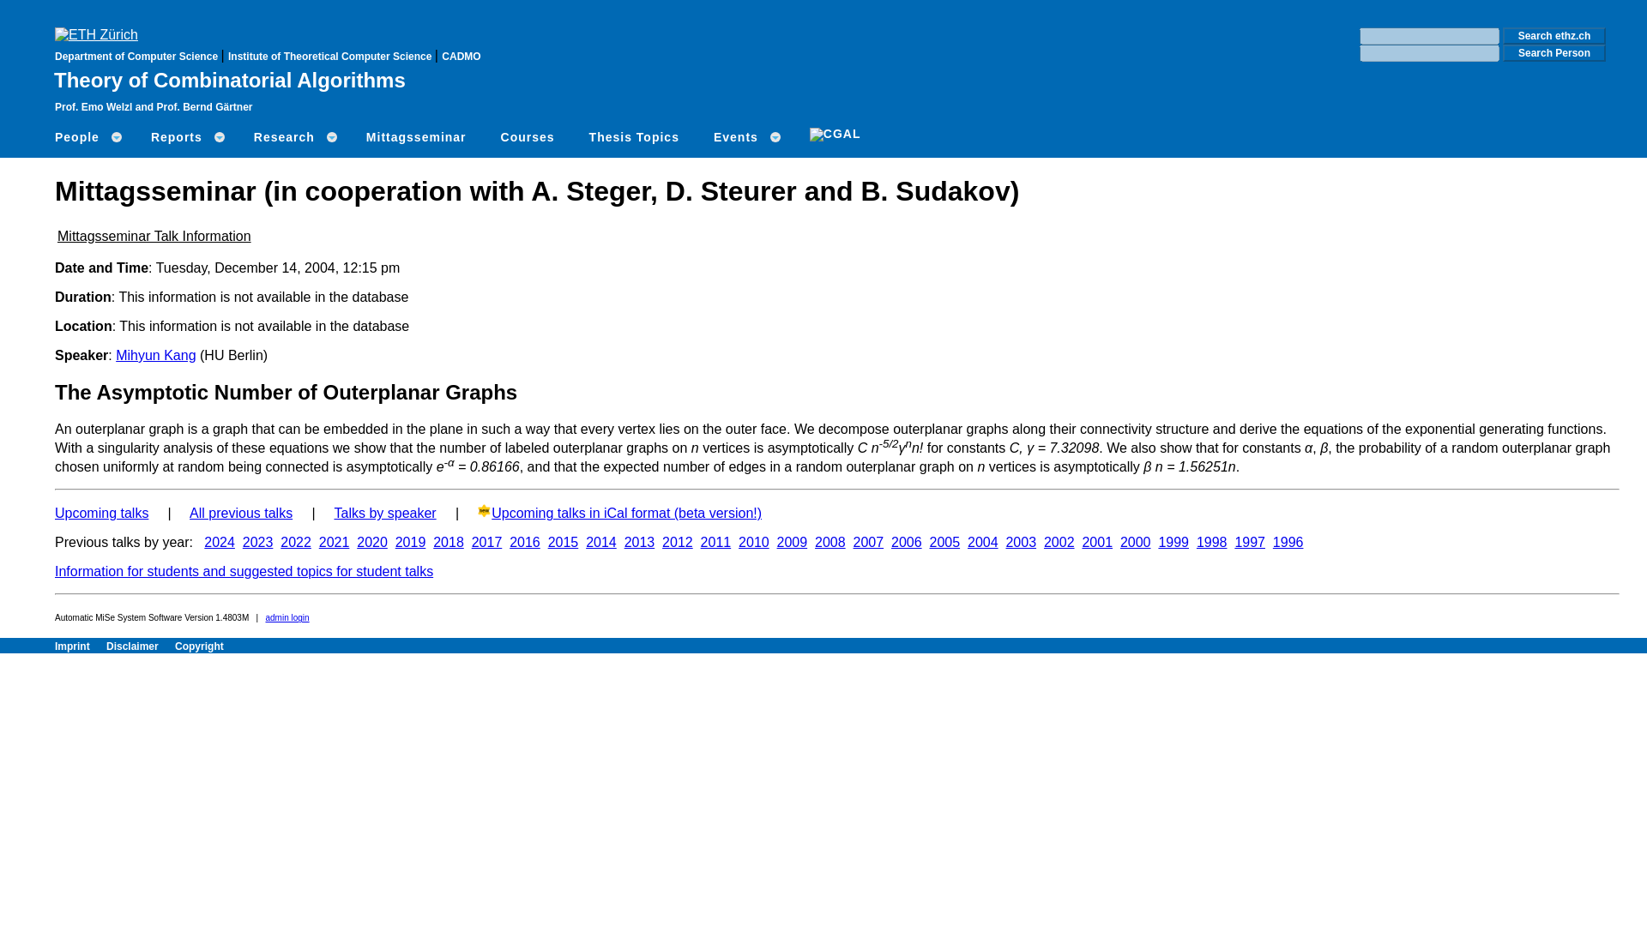 This screenshot has width=1647, height=926. Describe the element at coordinates (1554, 53) in the screenshot. I see `Search Person` at that location.